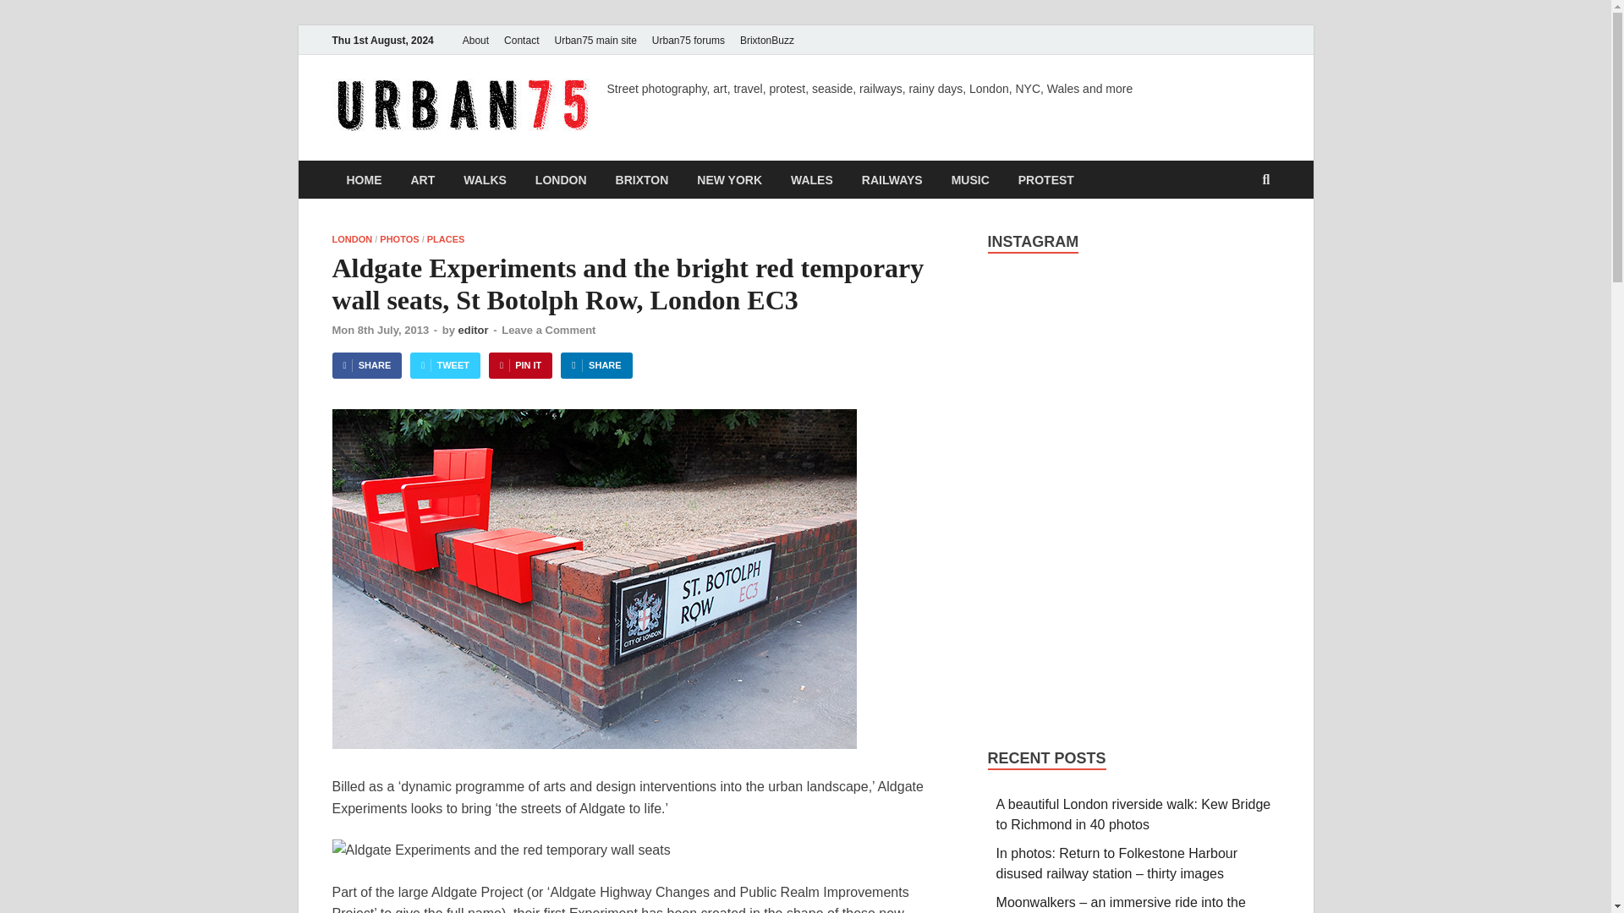  Describe the element at coordinates (445, 238) in the screenshot. I see `PLACES` at that location.